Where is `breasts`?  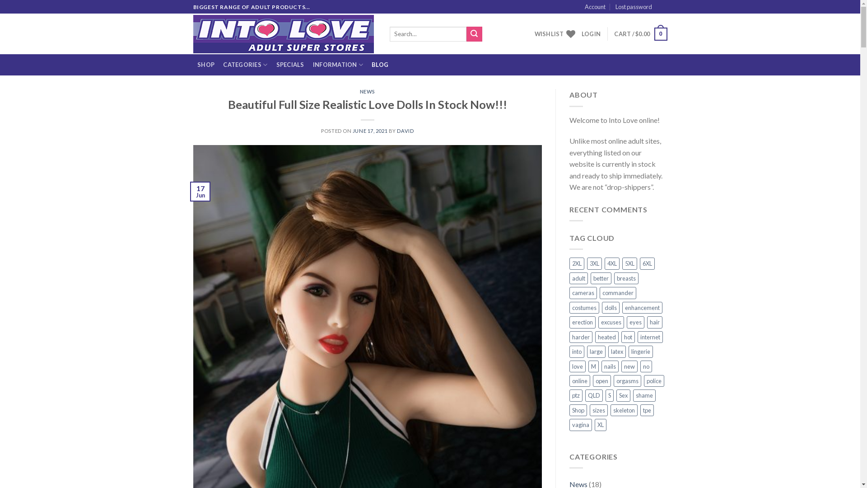
breasts is located at coordinates (626, 278).